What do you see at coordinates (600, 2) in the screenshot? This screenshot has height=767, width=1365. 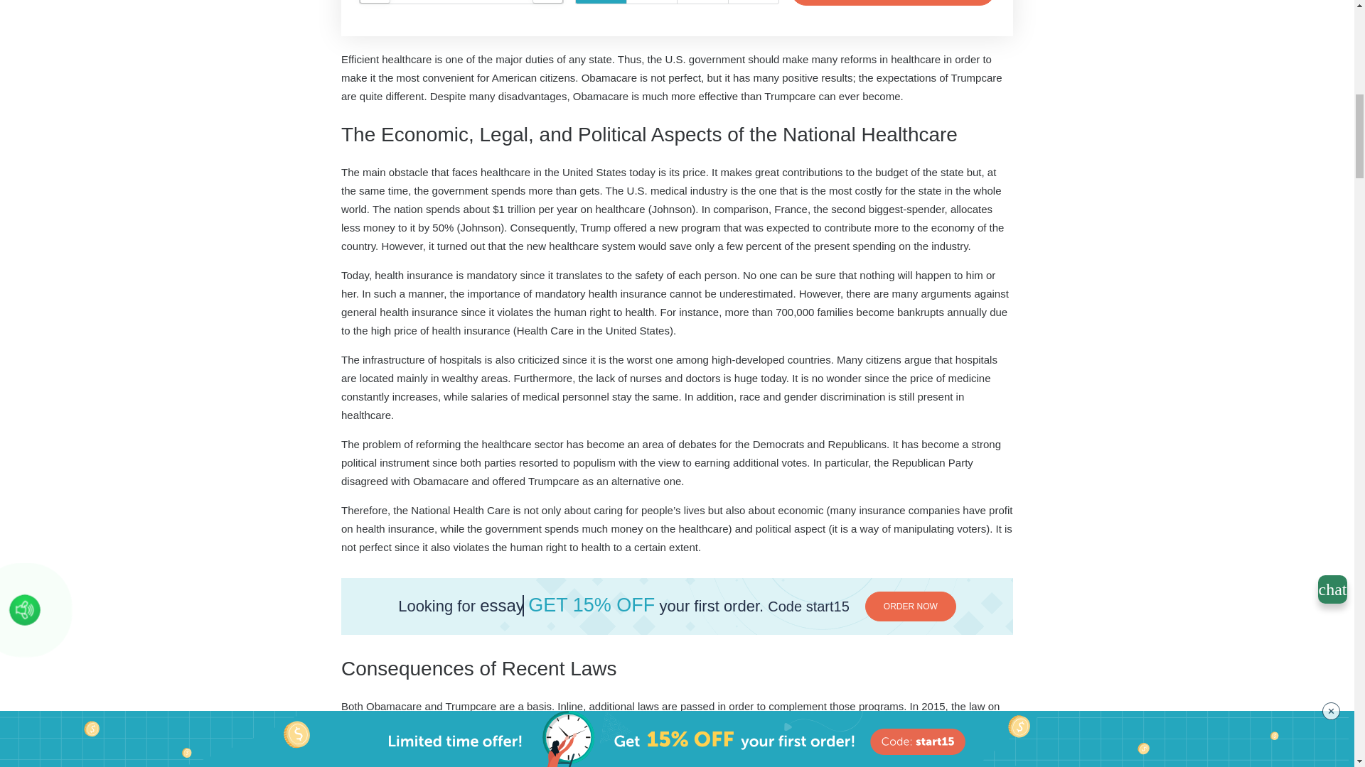 I see `USD` at bounding box center [600, 2].